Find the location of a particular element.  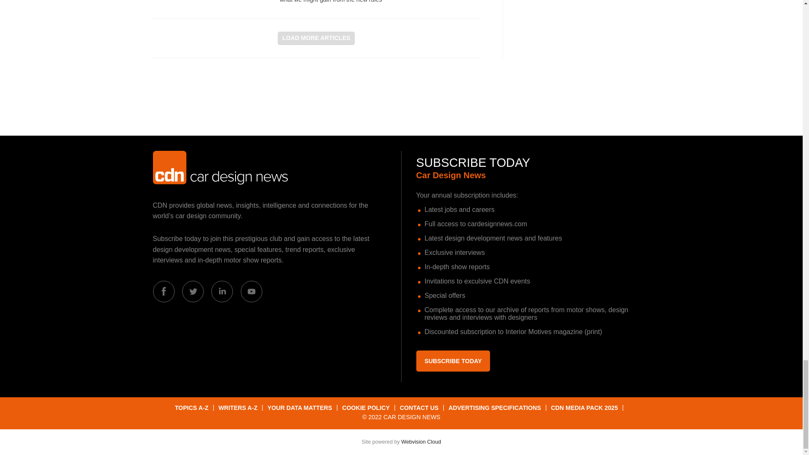

Connect with us on Facebook is located at coordinates (163, 292).